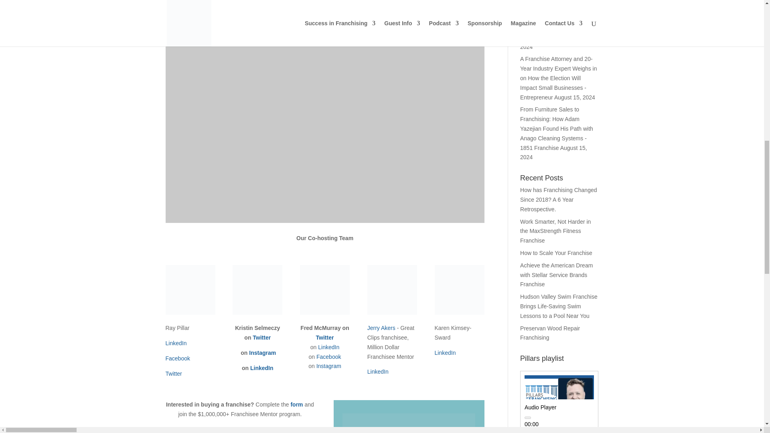 Image resolution: width=770 pixels, height=433 pixels. Describe the element at coordinates (261, 337) in the screenshot. I see `Twitter` at that location.